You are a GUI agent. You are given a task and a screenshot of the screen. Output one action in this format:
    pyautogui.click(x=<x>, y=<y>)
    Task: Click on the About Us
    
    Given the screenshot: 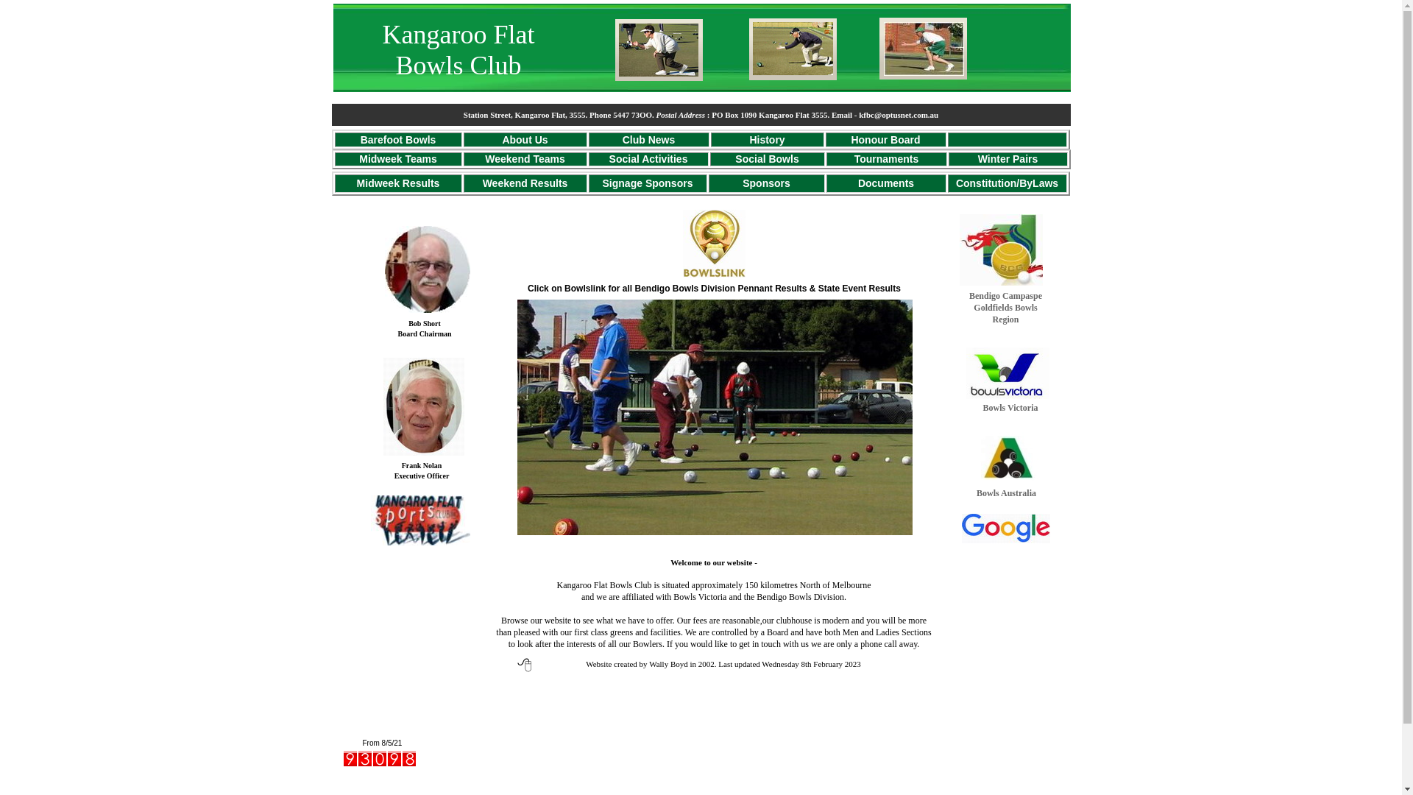 What is the action you would take?
    pyautogui.click(x=525, y=138)
    